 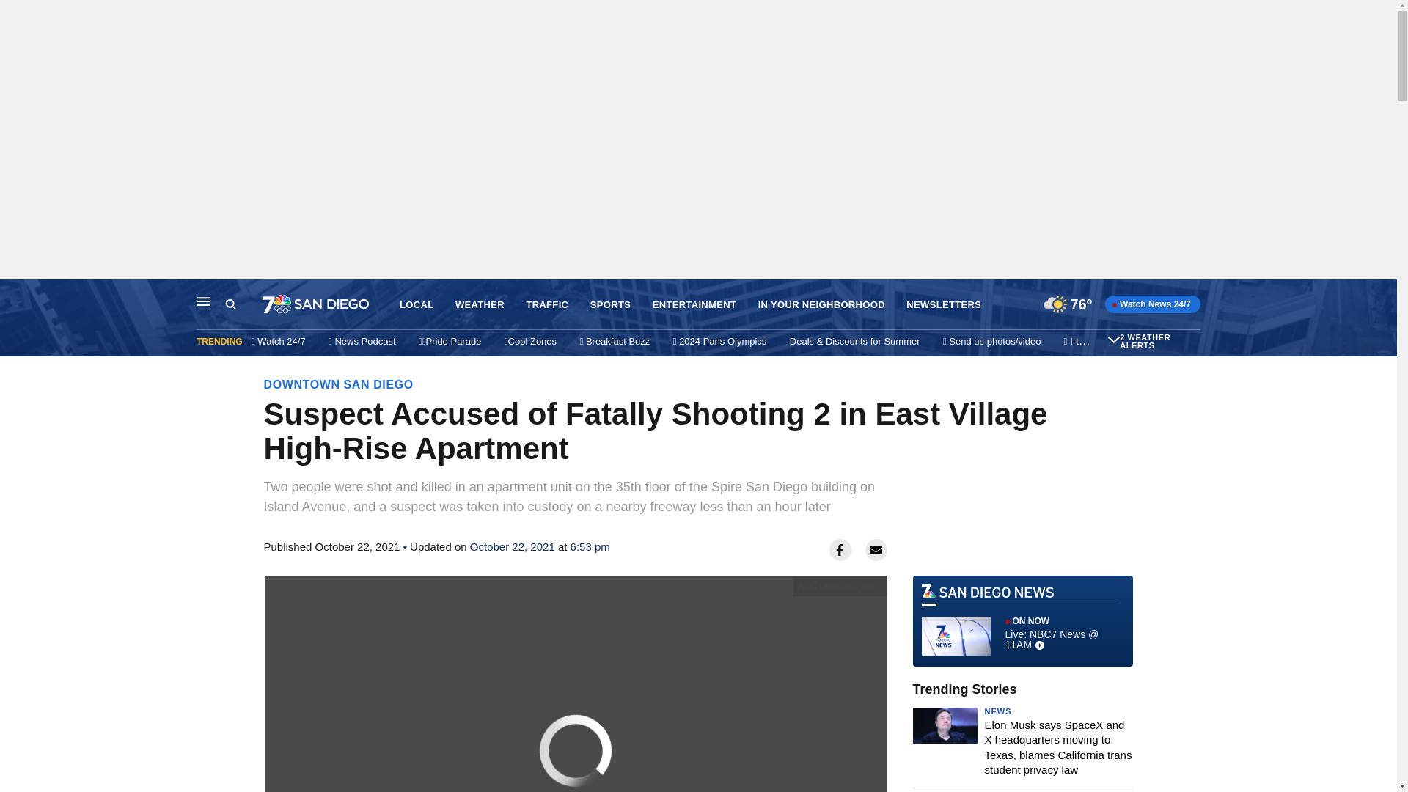 I want to click on ENTERTAINMENT, so click(x=694, y=305).